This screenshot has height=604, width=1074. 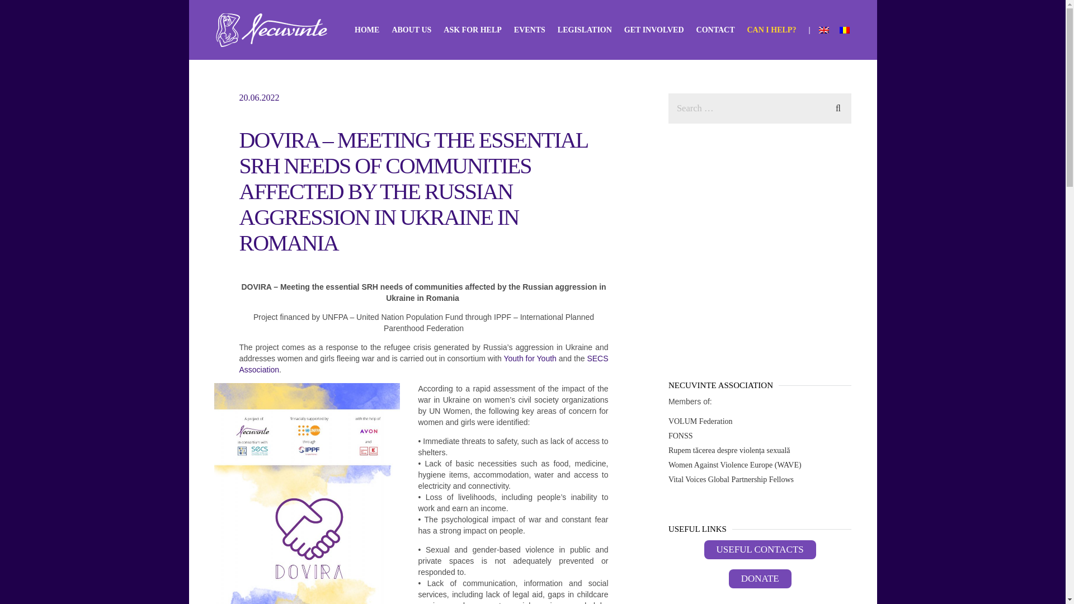 What do you see at coordinates (772, 29) in the screenshot?
I see `CAN I HELP?` at bounding box center [772, 29].